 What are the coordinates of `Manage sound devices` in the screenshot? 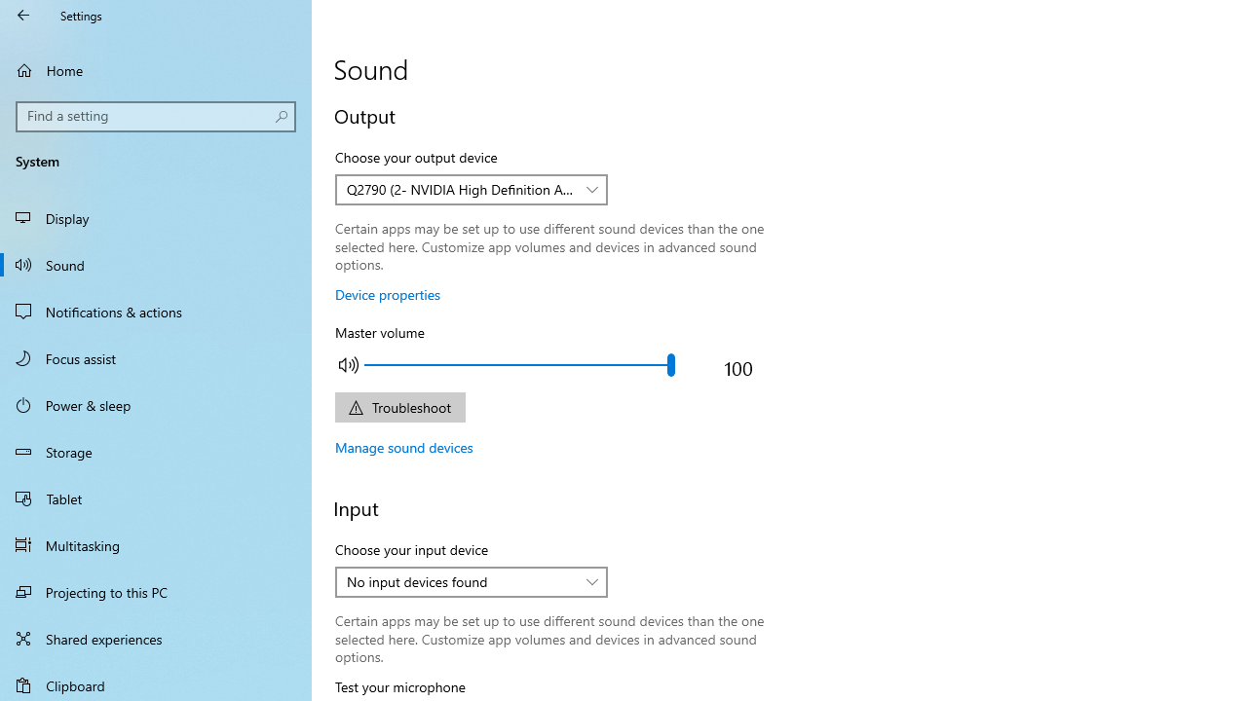 It's located at (404, 447).